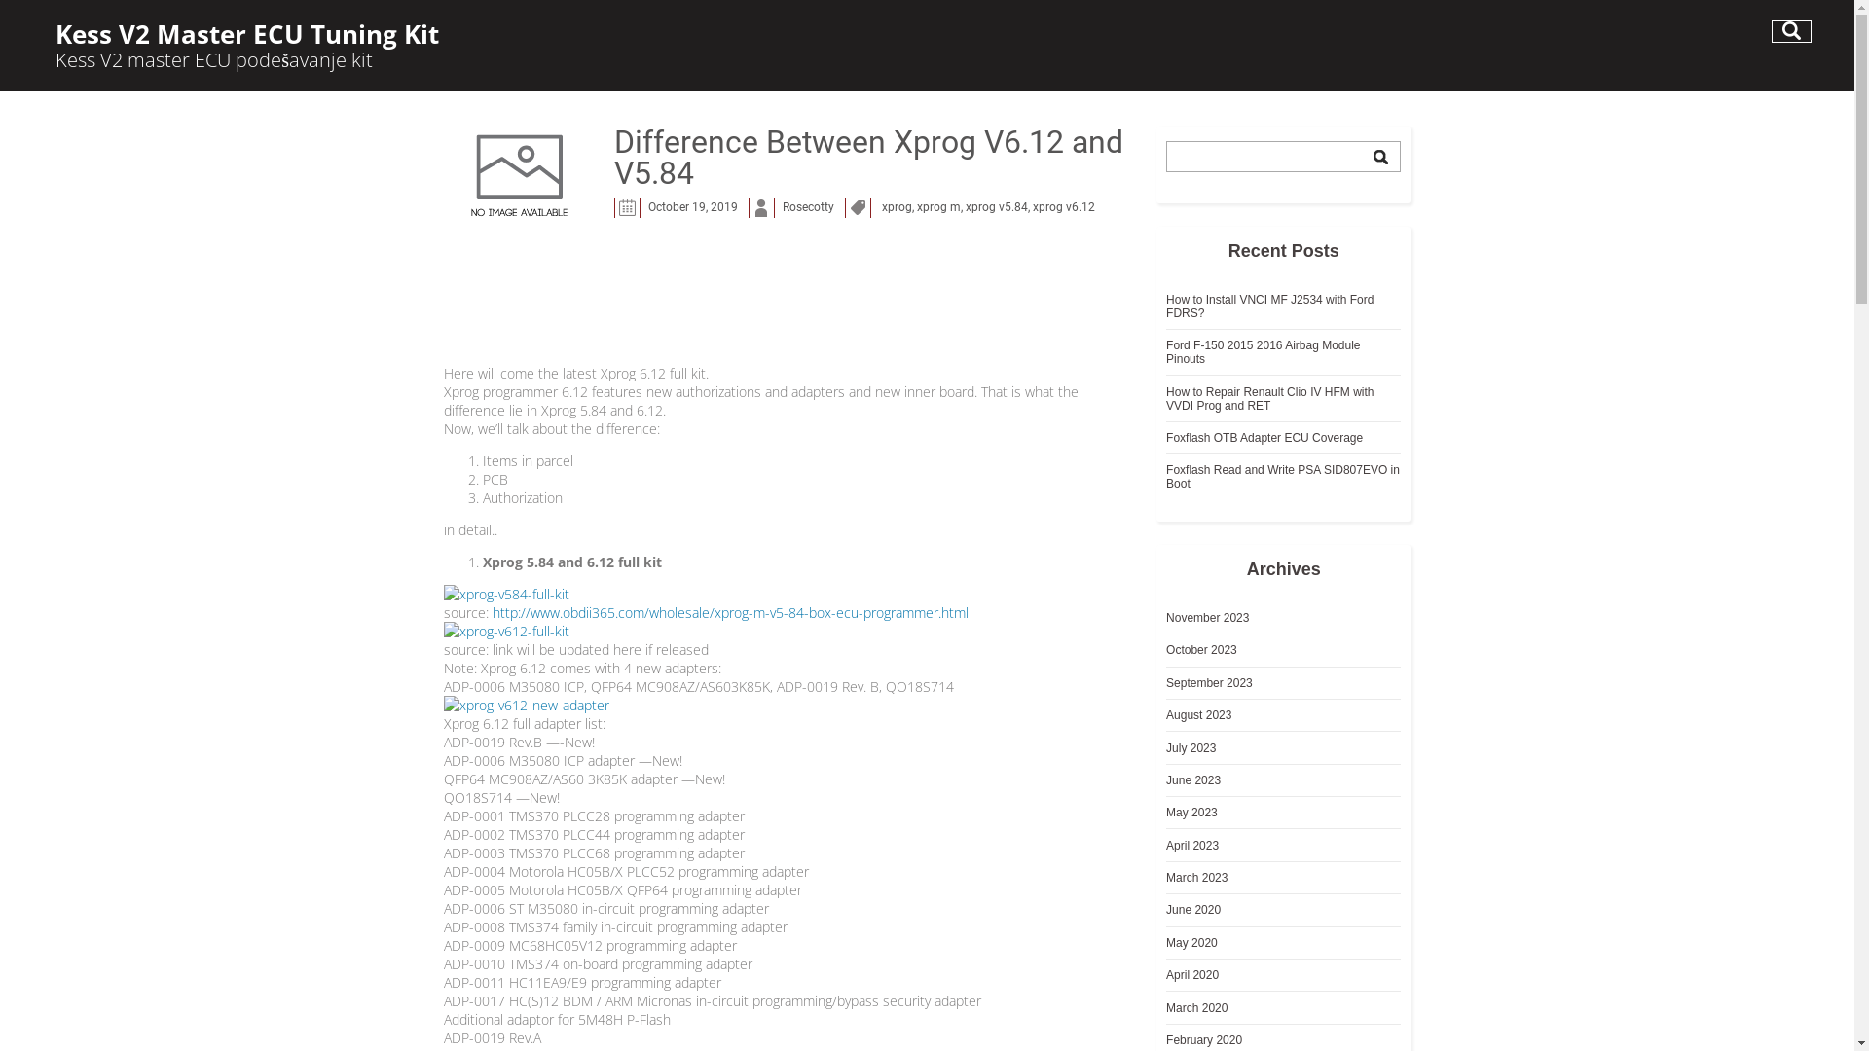 The image size is (1869, 1051). Describe the element at coordinates (1201, 650) in the screenshot. I see `October 2023` at that location.